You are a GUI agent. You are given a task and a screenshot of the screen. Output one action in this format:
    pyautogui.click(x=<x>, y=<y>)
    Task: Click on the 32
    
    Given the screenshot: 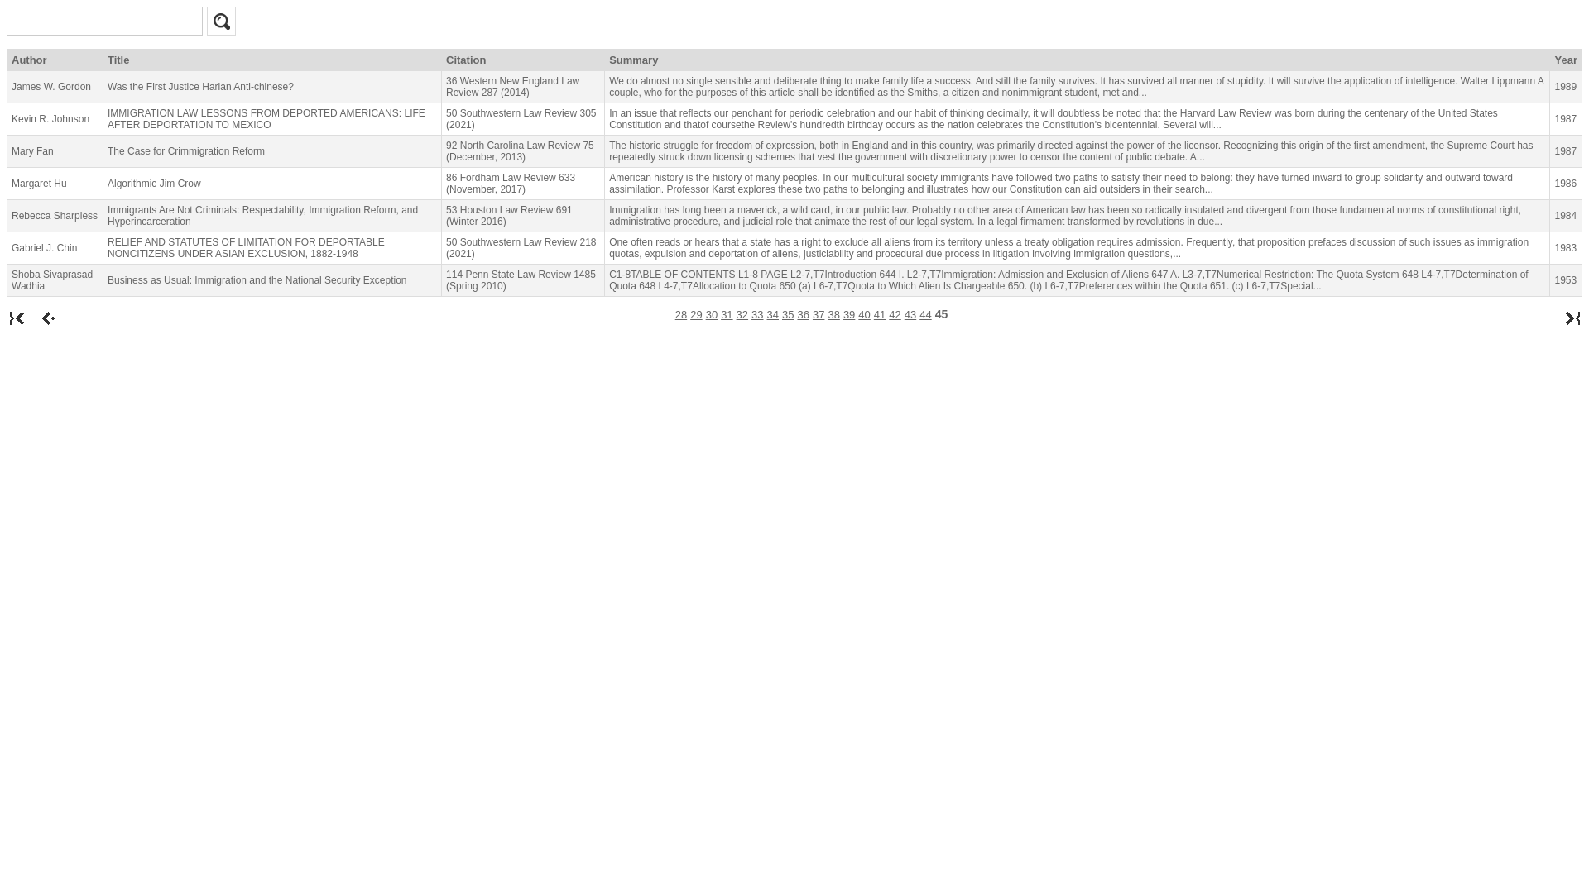 What is the action you would take?
    pyautogui.click(x=742, y=314)
    